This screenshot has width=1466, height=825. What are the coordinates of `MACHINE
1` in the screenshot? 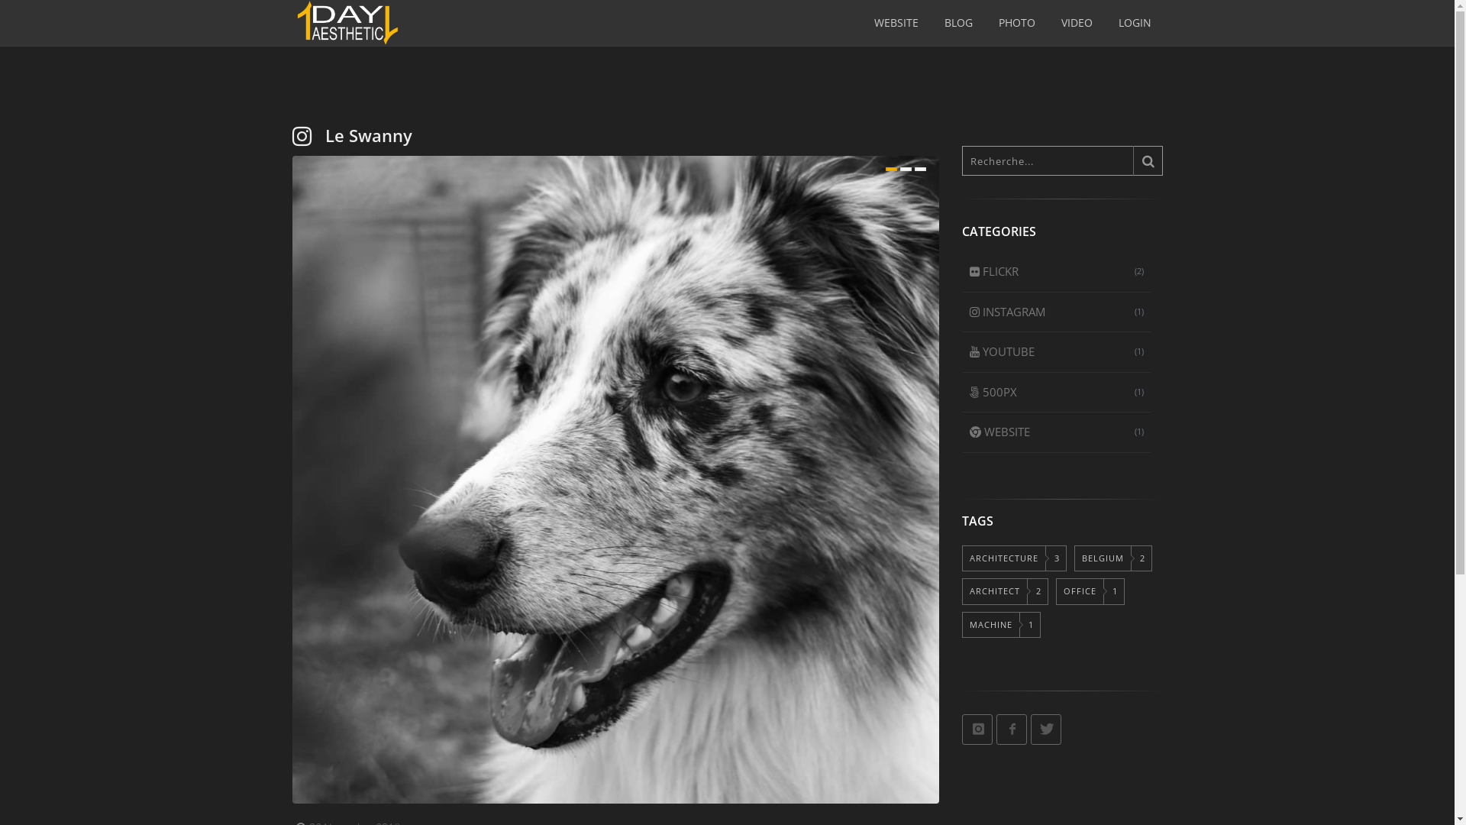 It's located at (1002, 625).